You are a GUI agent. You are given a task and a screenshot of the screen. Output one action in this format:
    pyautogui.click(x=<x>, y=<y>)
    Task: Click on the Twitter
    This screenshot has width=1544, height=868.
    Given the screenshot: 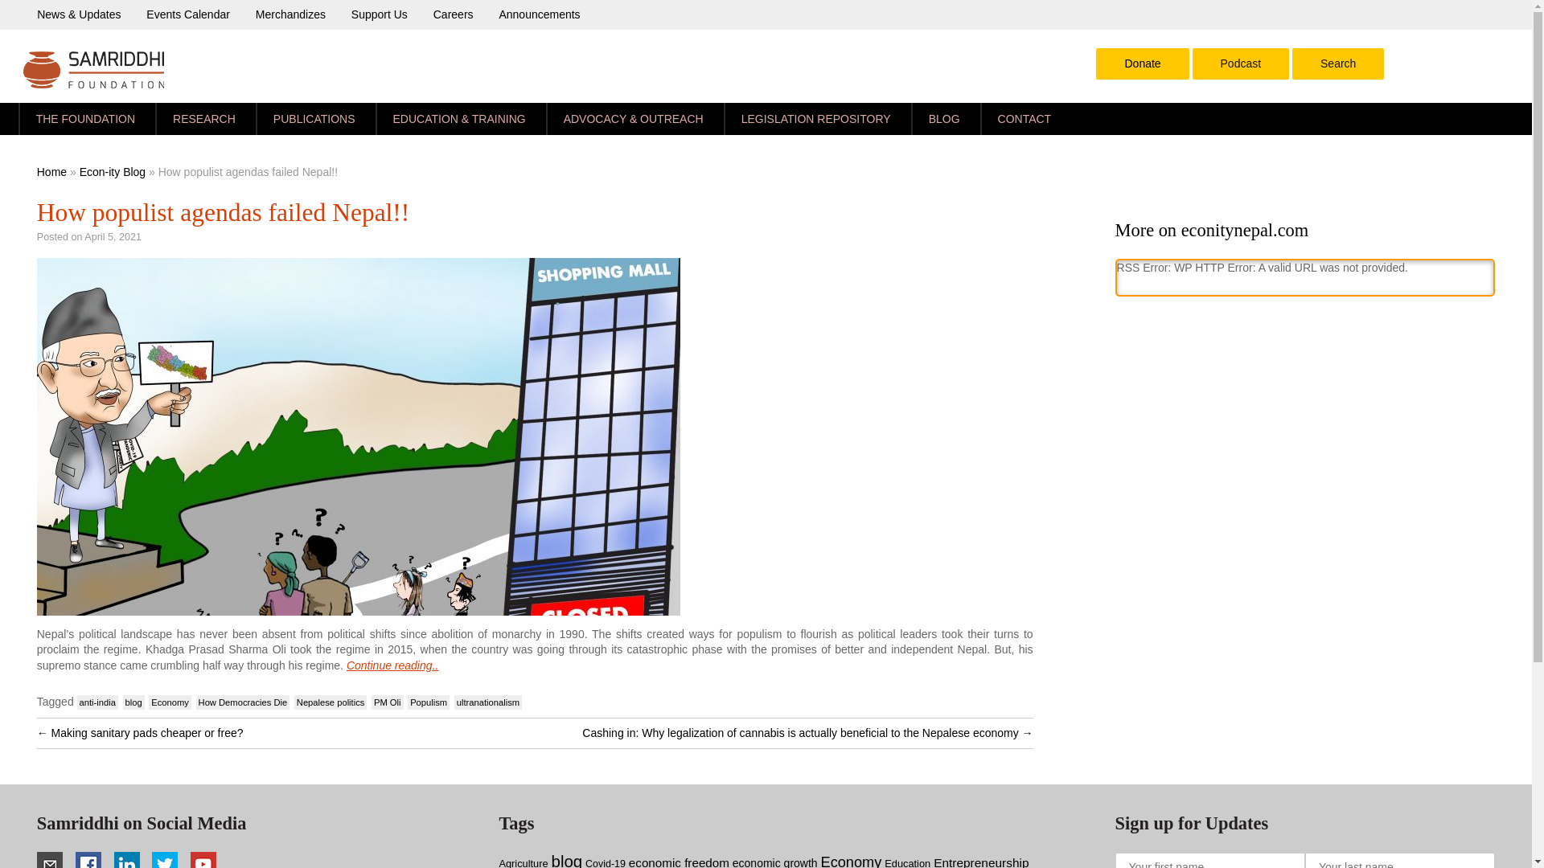 What is the action you would take?
    pyautogui.click(x=164, y=860)
    